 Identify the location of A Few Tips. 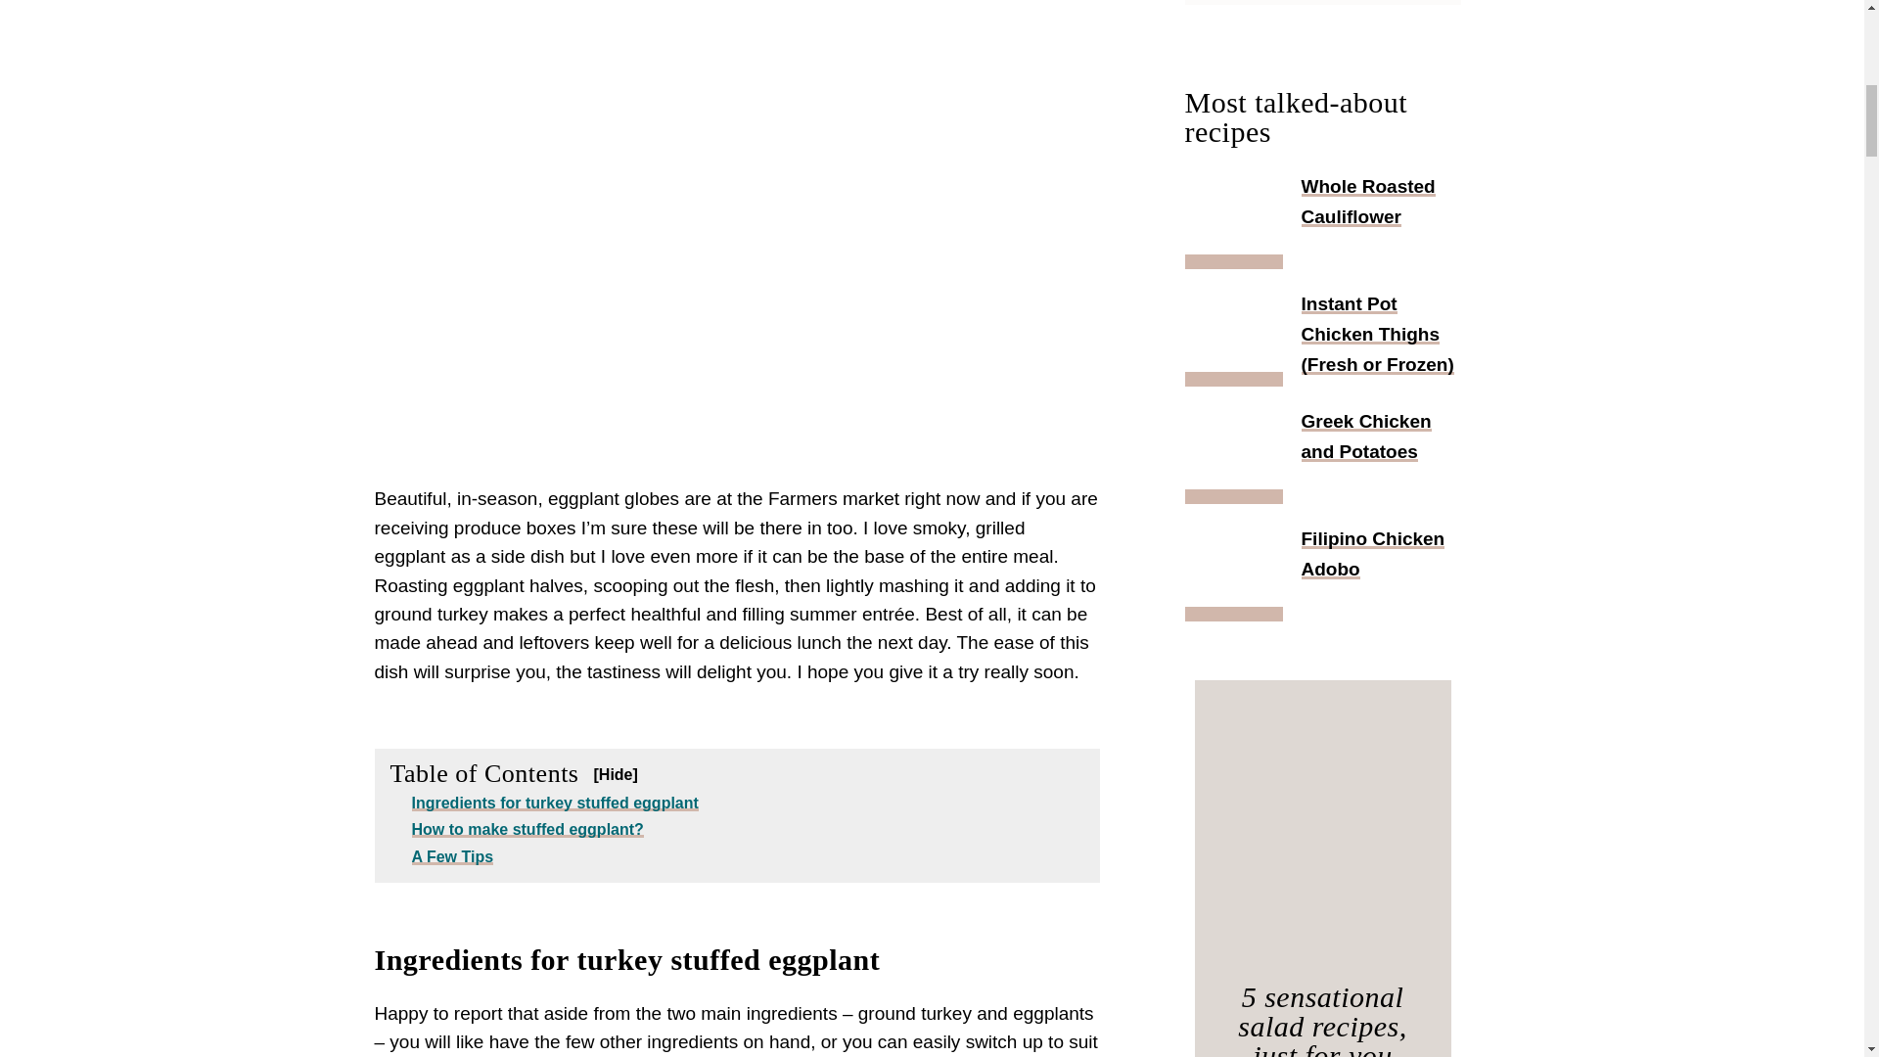
(452, 857).